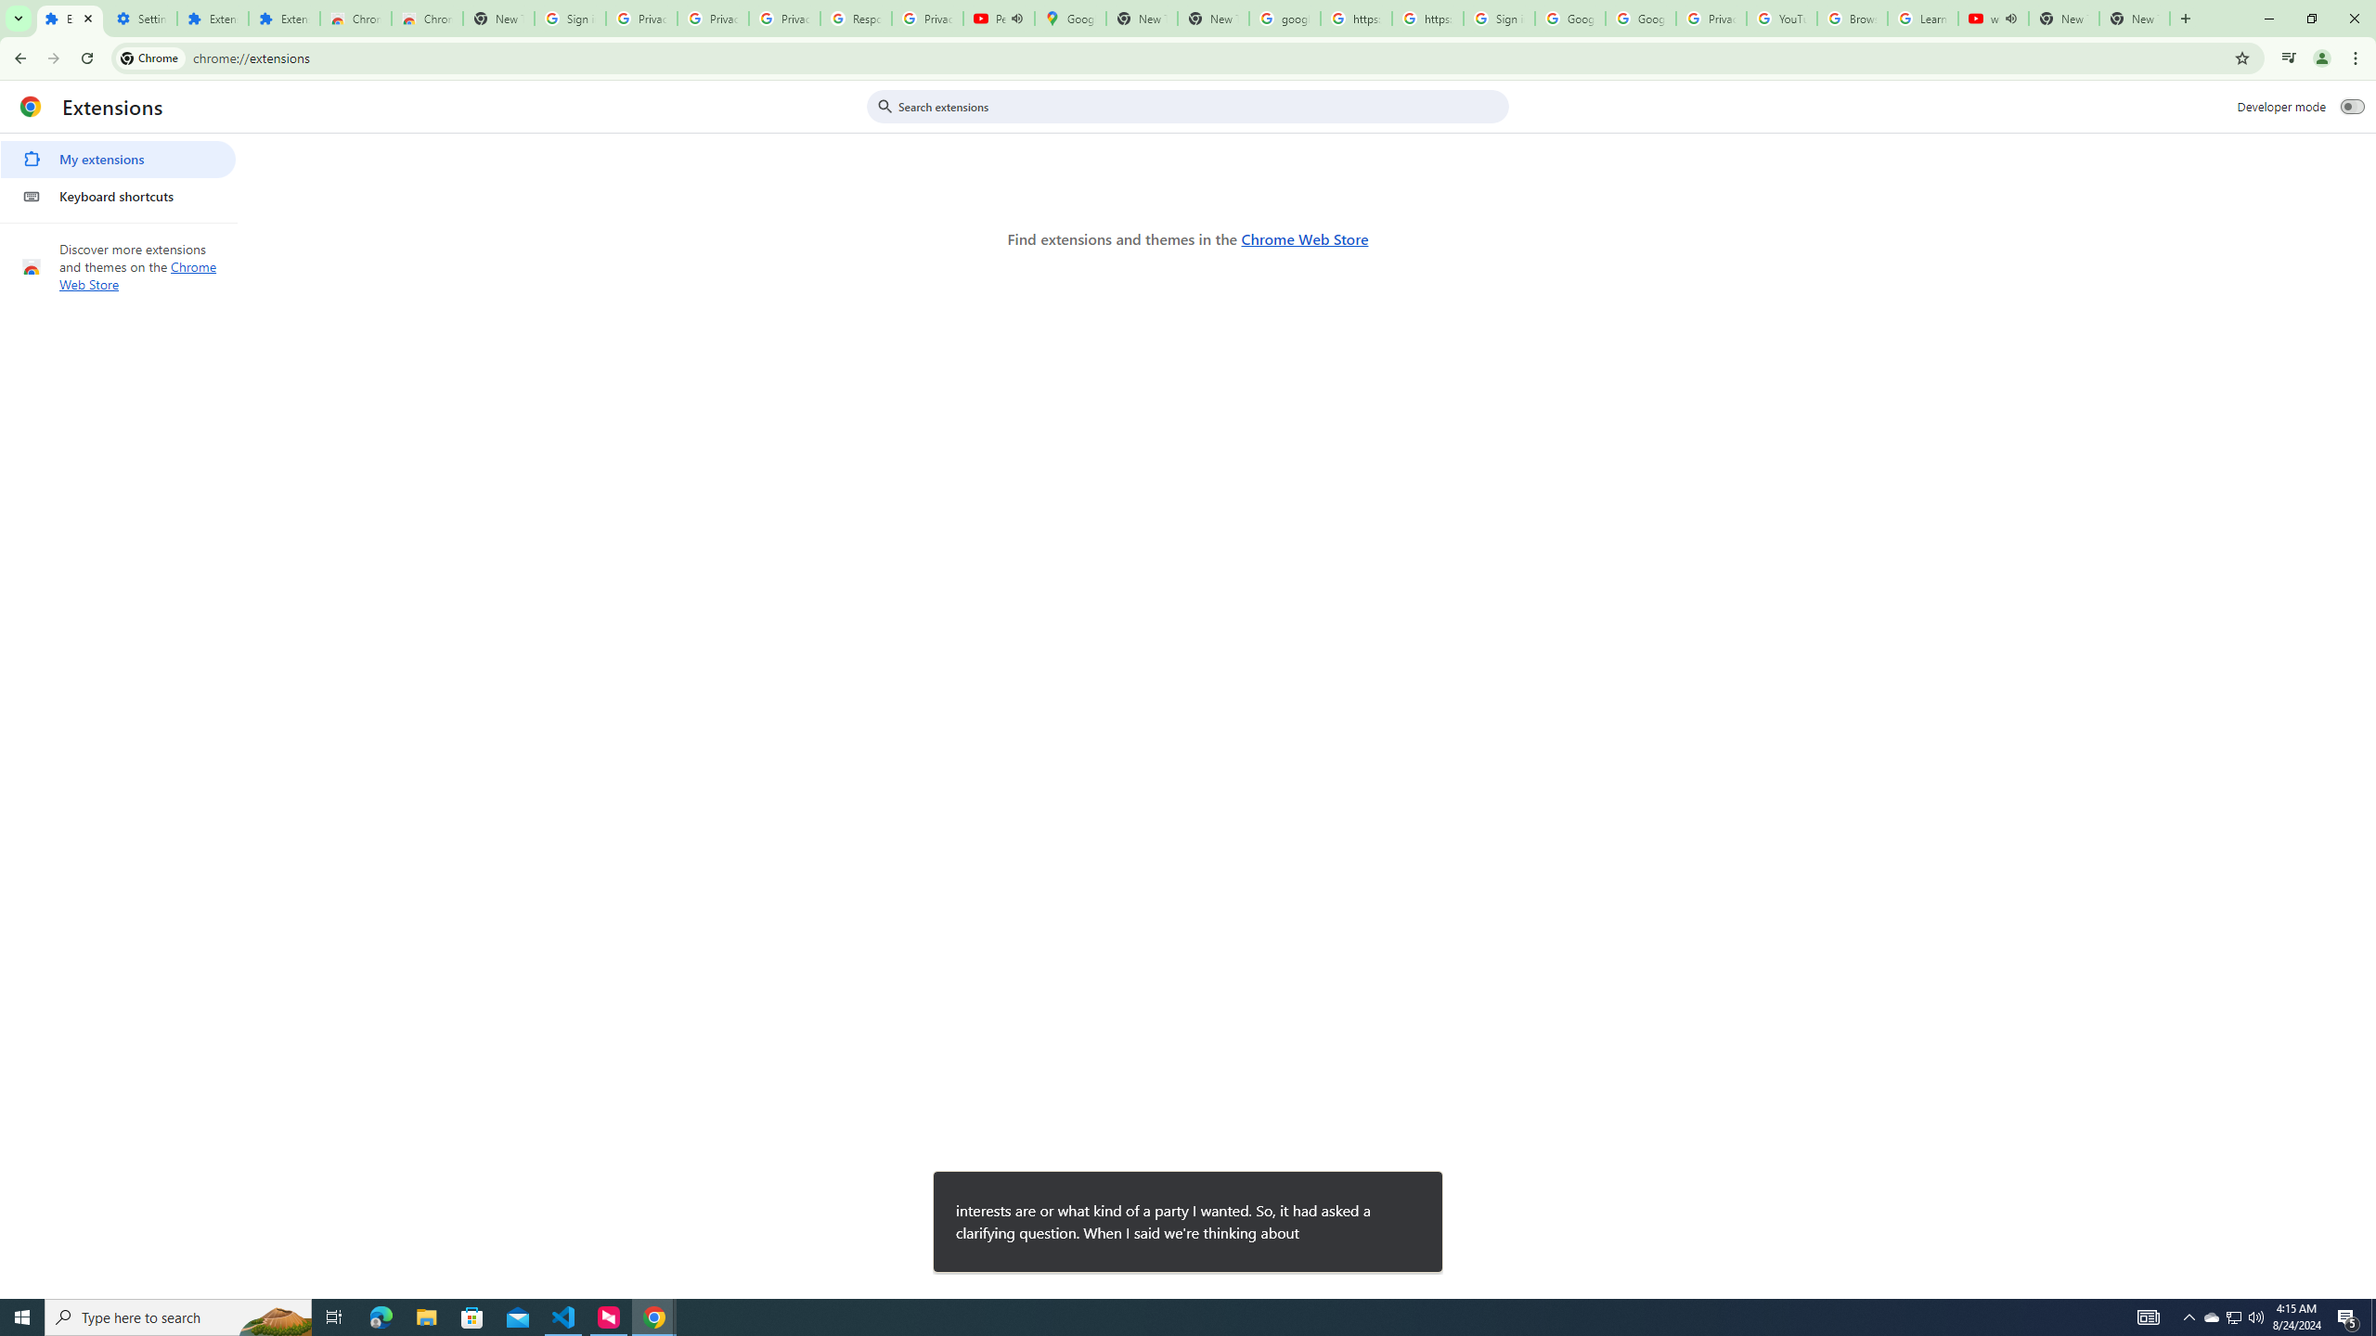 This screenshot has height=1336, width=2376. I want to click on https://scholar.google.com/, so click(1427, 19).